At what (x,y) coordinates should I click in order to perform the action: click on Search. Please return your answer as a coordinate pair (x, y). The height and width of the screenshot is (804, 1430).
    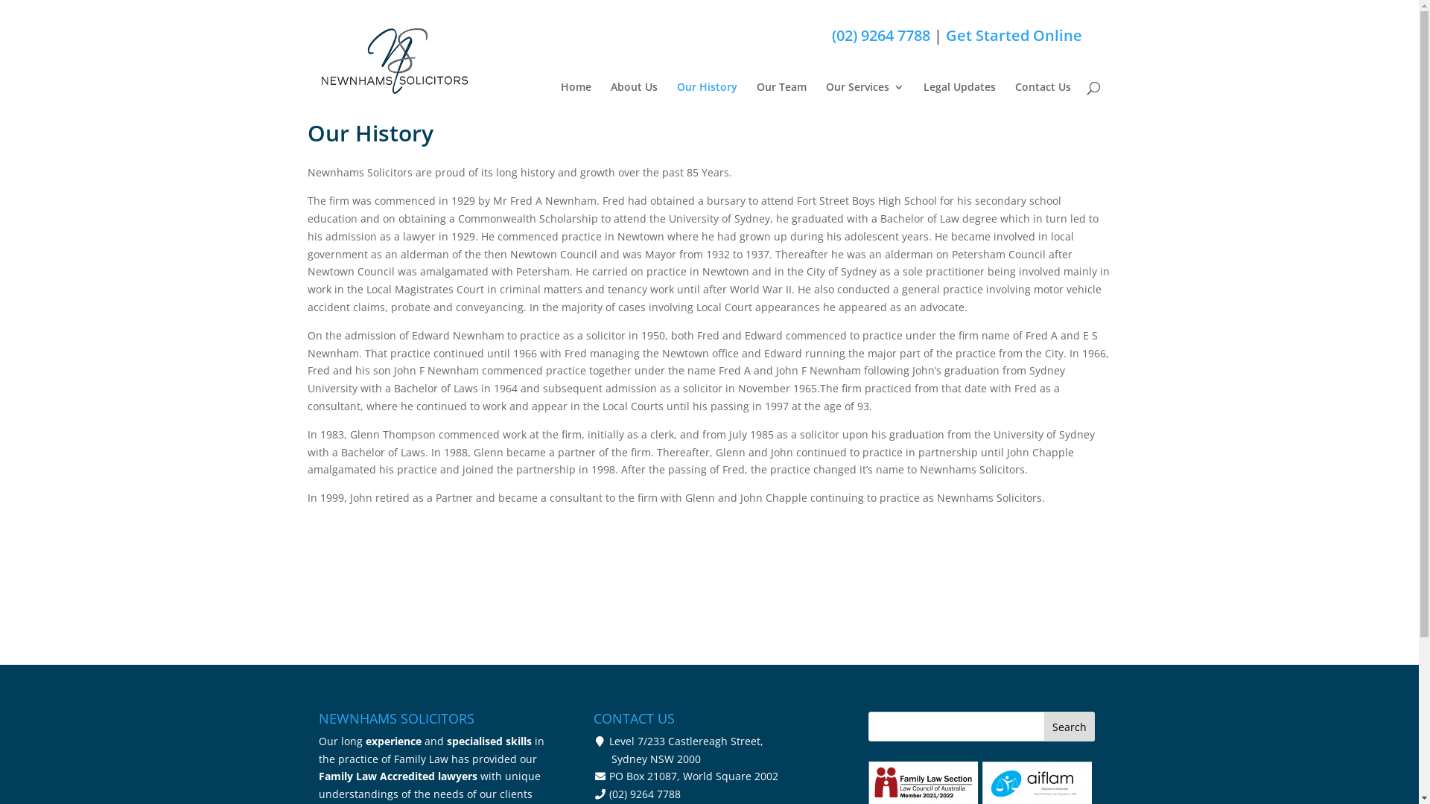
    Looking at the image, I should click on (1070, 727).